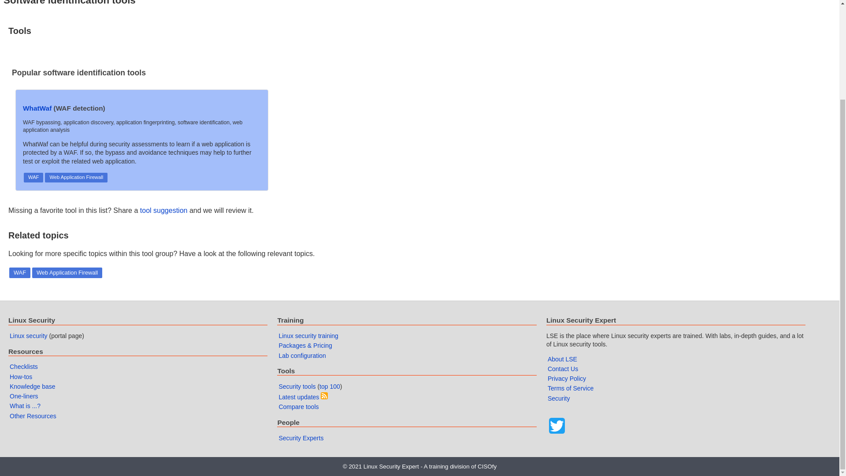 Image resolution: width=846 pixels, height=476 pixels. I want to click on Latest updates, so click(298, 397).